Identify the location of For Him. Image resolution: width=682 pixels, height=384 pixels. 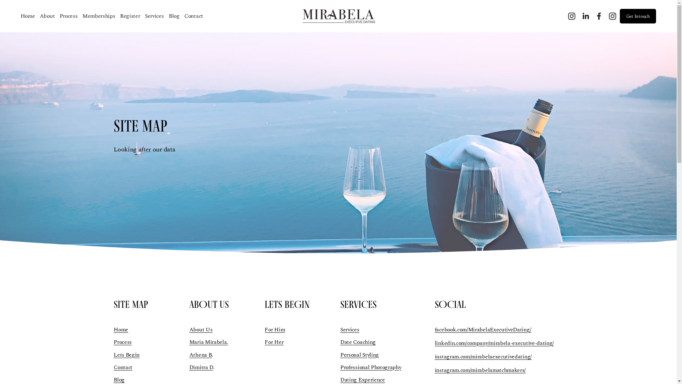
(275, 330).